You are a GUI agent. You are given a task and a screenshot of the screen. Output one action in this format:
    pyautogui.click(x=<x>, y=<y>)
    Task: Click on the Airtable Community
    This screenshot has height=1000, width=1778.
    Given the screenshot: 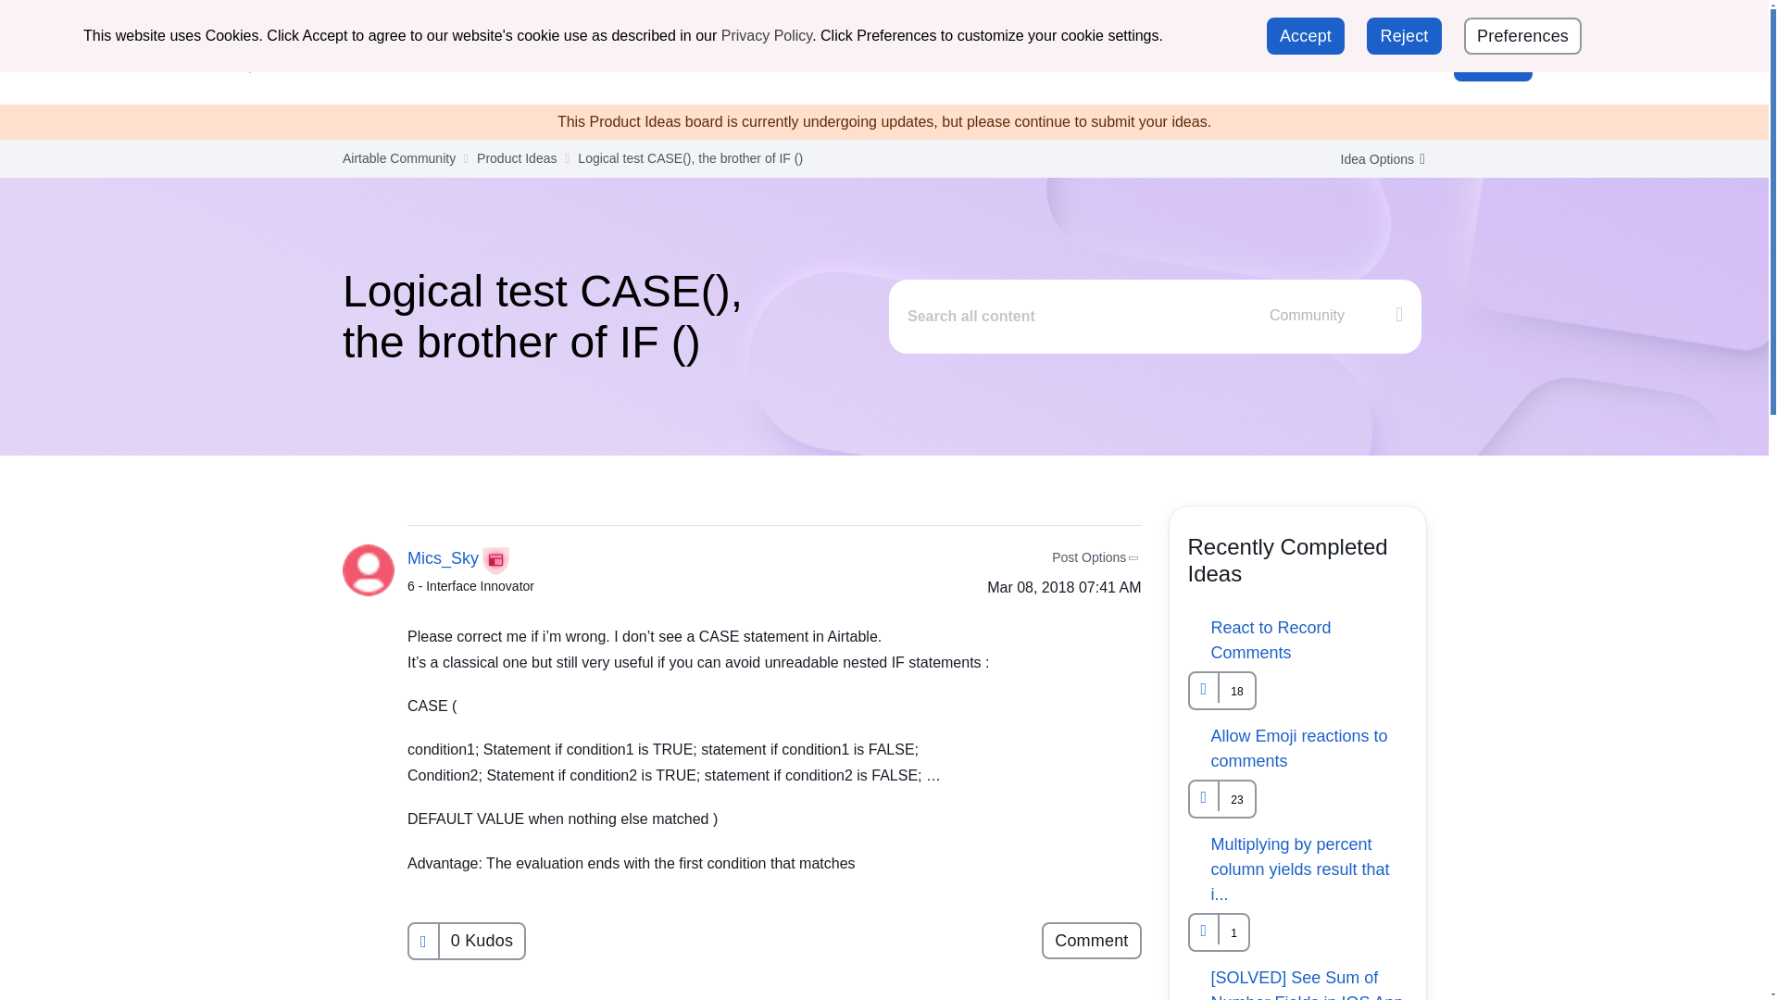 What is the action you would take?
    pyautogui.click(x=329, y=63)
    